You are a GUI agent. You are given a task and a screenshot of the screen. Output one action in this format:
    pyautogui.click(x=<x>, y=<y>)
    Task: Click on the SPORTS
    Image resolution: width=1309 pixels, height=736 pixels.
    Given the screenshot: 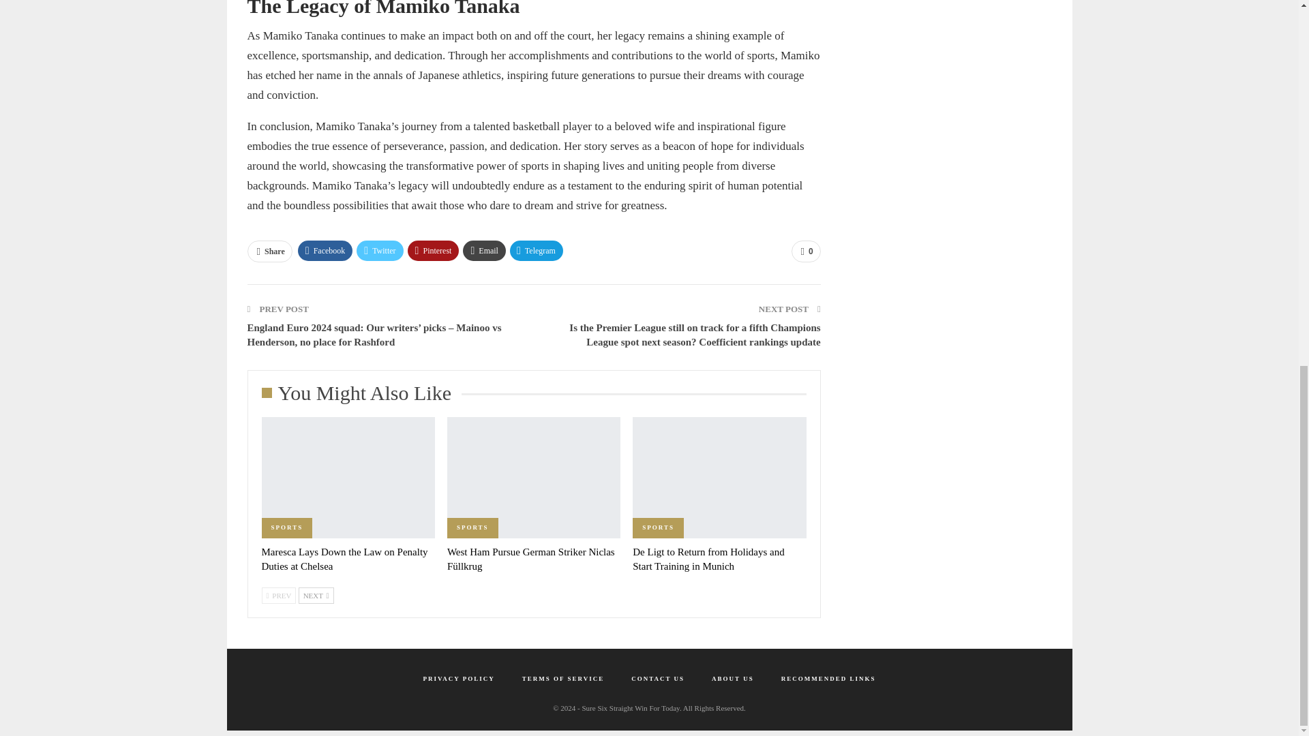 What is the action you would take?
    pyautogui.click(x=473, y=527)
    